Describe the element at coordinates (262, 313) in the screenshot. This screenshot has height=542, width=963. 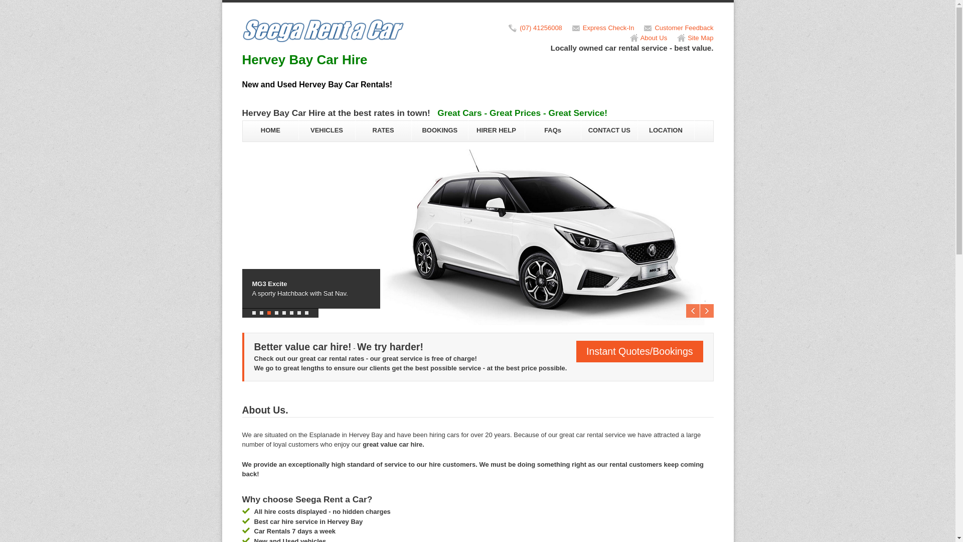
I see `2` at that location.